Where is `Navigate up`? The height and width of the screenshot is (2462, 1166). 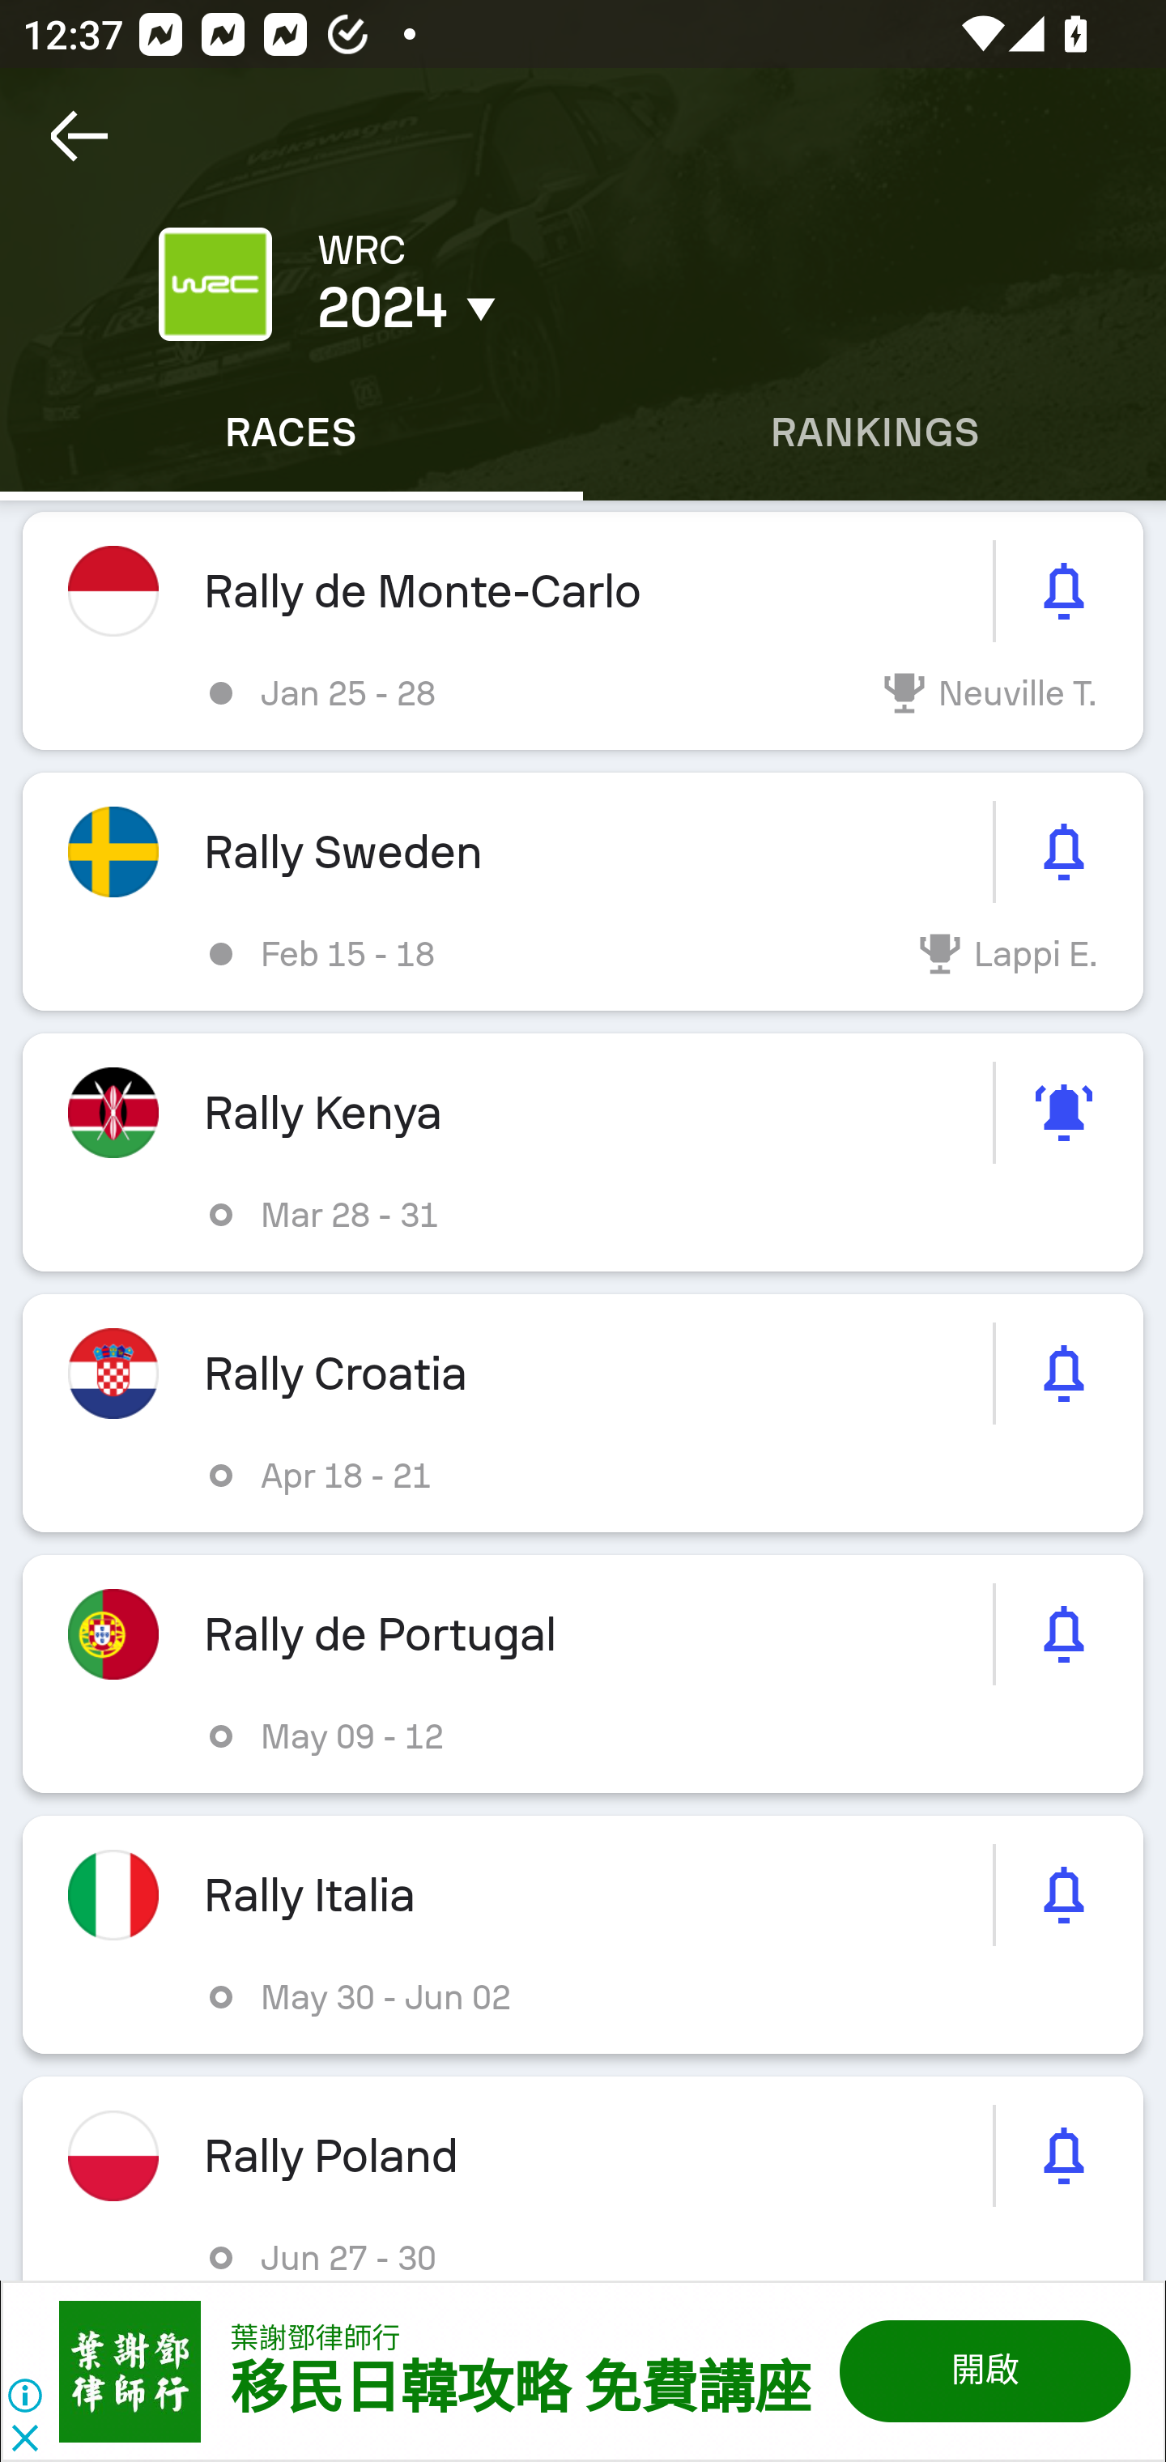 Navigate up is located at coordinates (79, 136).